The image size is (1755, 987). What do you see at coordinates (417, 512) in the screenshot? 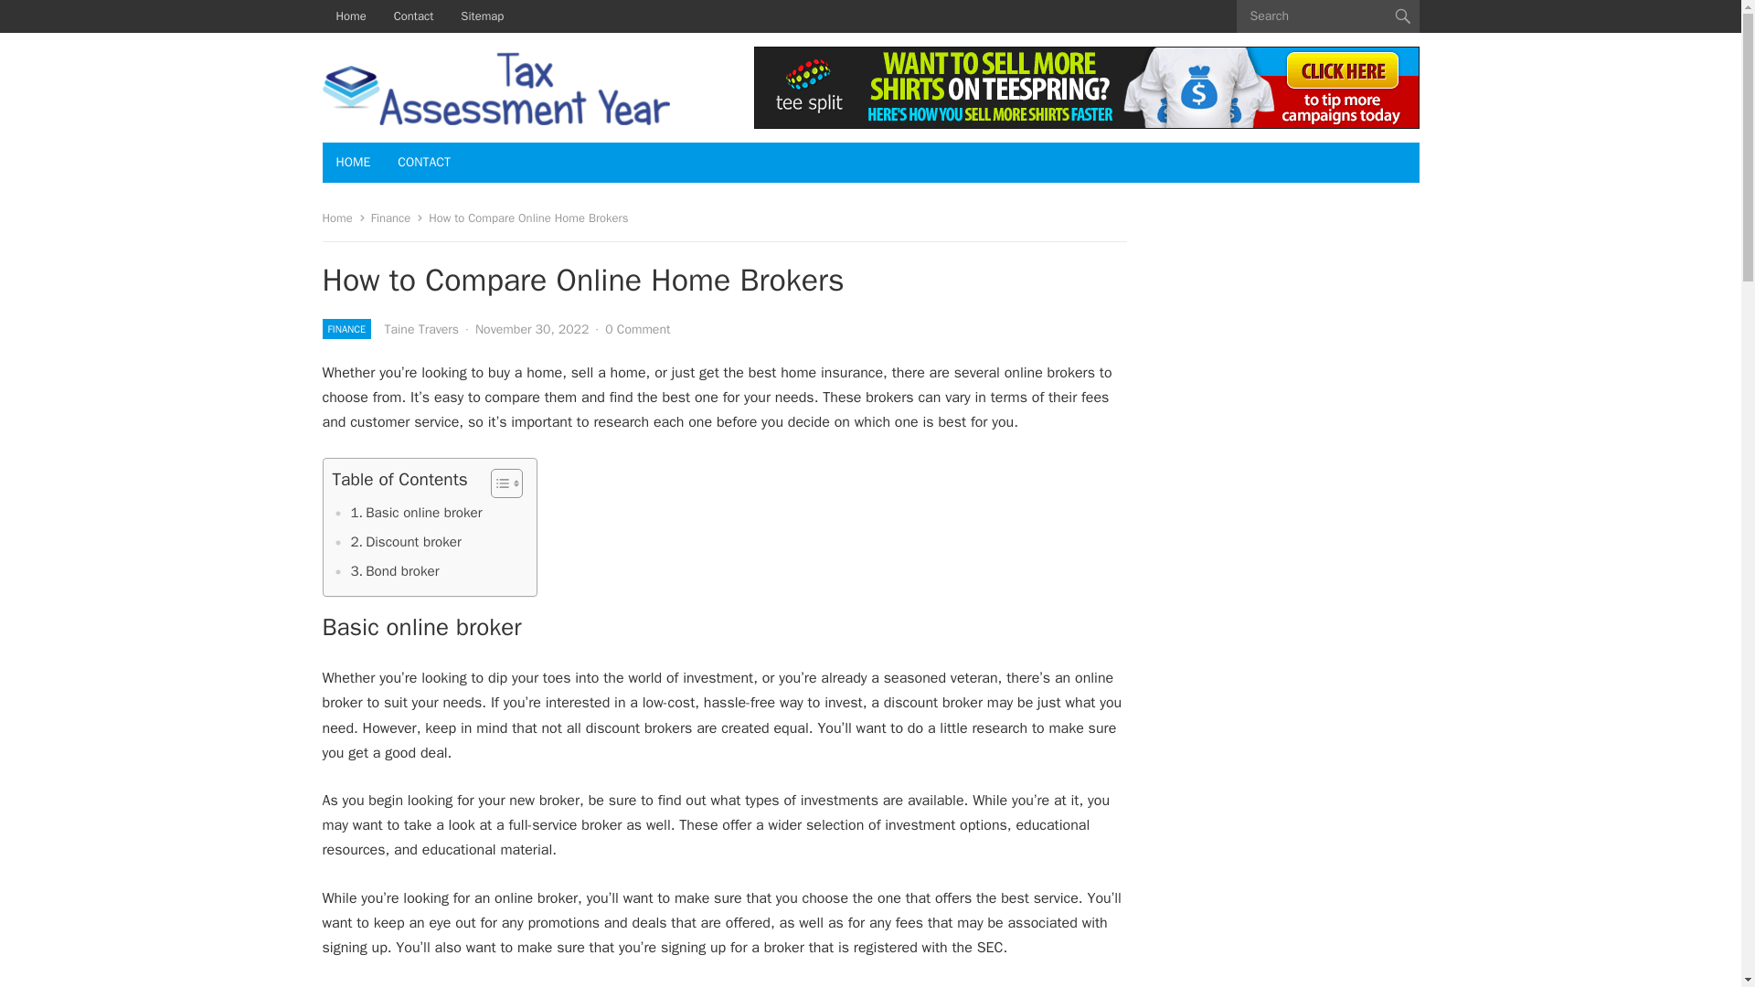
I see `Basic online broker` at bounding box center [417, 512].